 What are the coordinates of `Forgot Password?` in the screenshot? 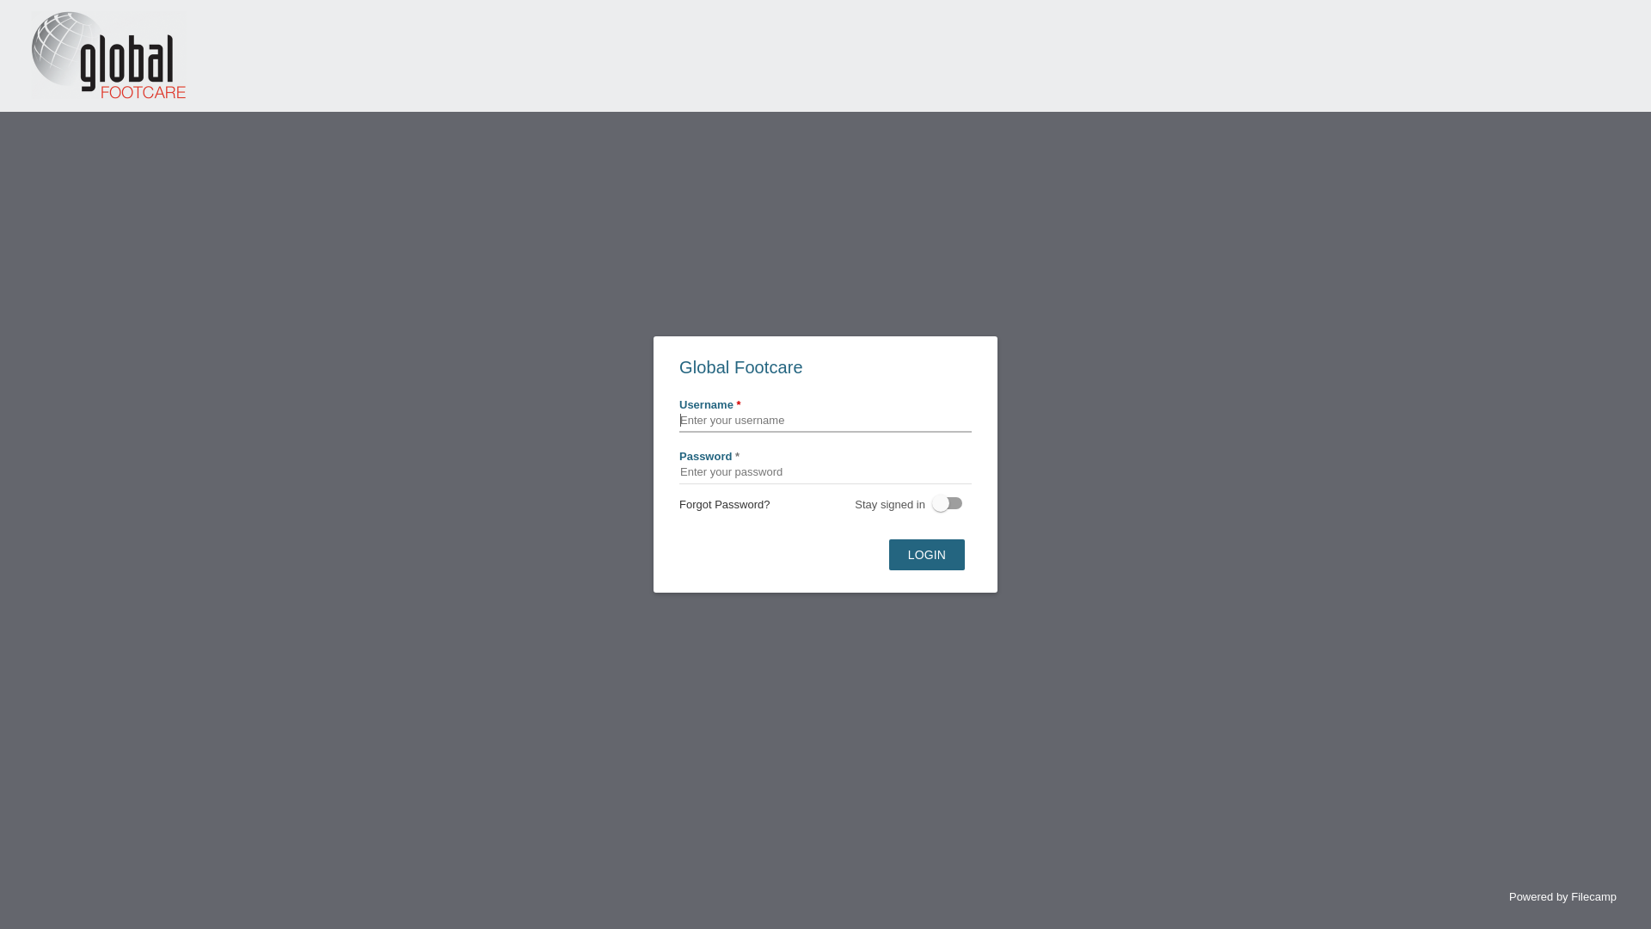 It's located at (725, 504).